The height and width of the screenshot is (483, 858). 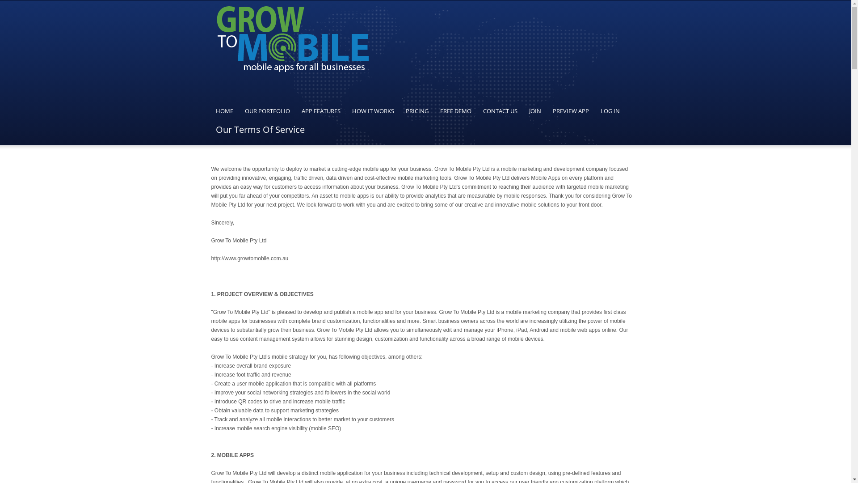 What do you see at coordinates (373, 111) in the screenshot?
I see `HOW IT WORKS` at bounding box center [373, 111].